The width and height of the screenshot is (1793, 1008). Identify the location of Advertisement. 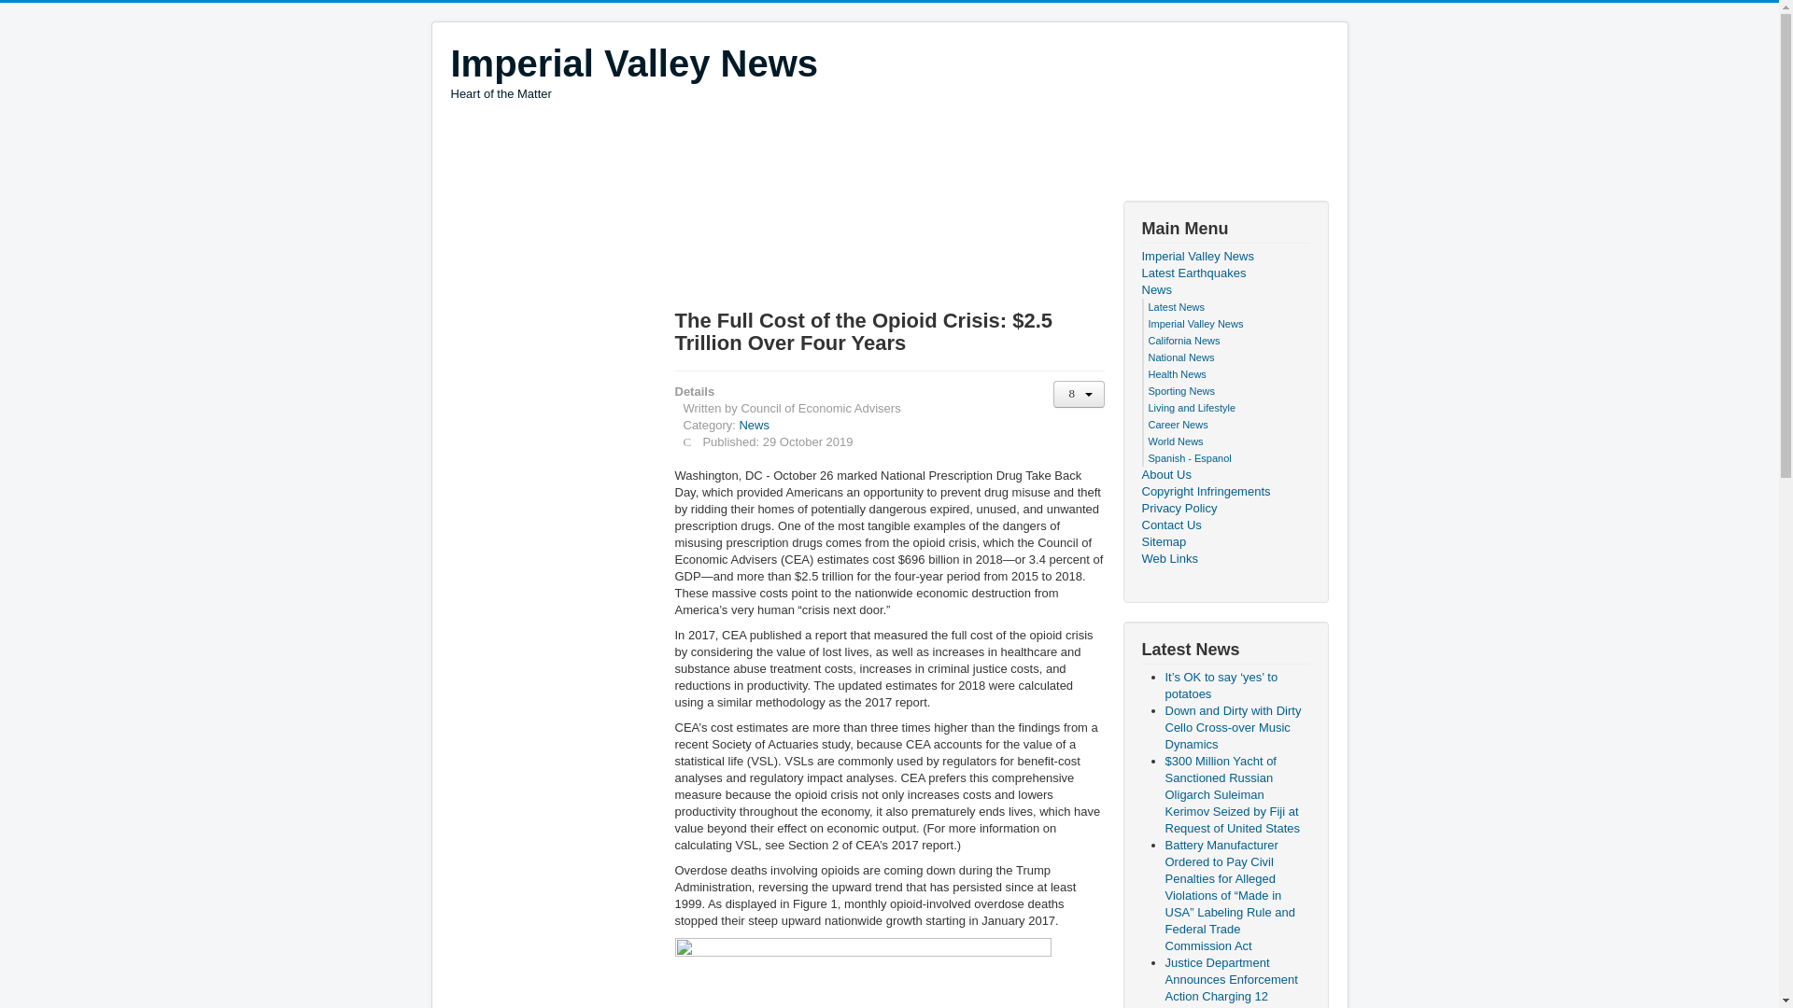
(754, 426).